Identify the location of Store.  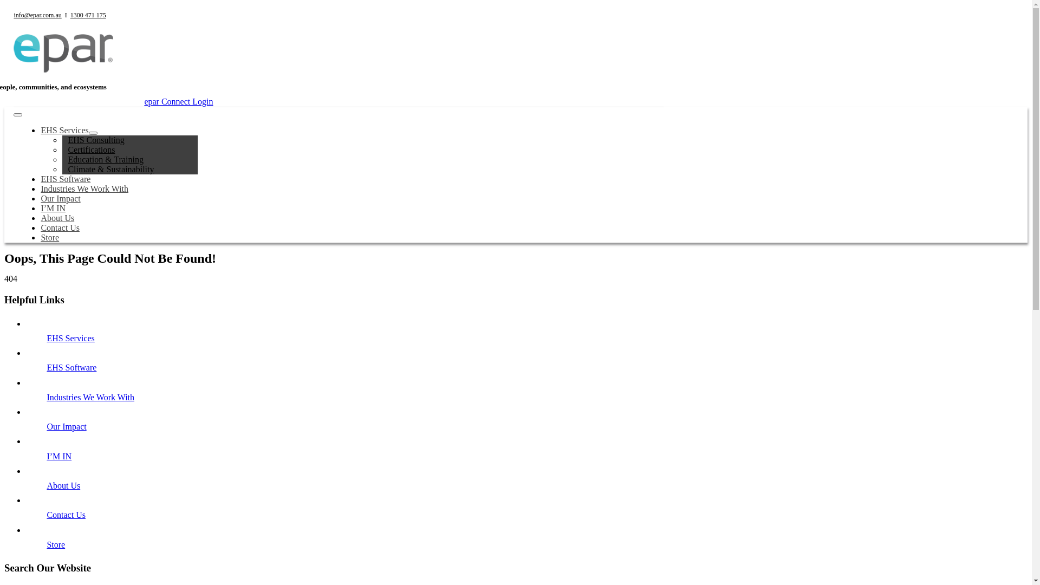
(56, 545).